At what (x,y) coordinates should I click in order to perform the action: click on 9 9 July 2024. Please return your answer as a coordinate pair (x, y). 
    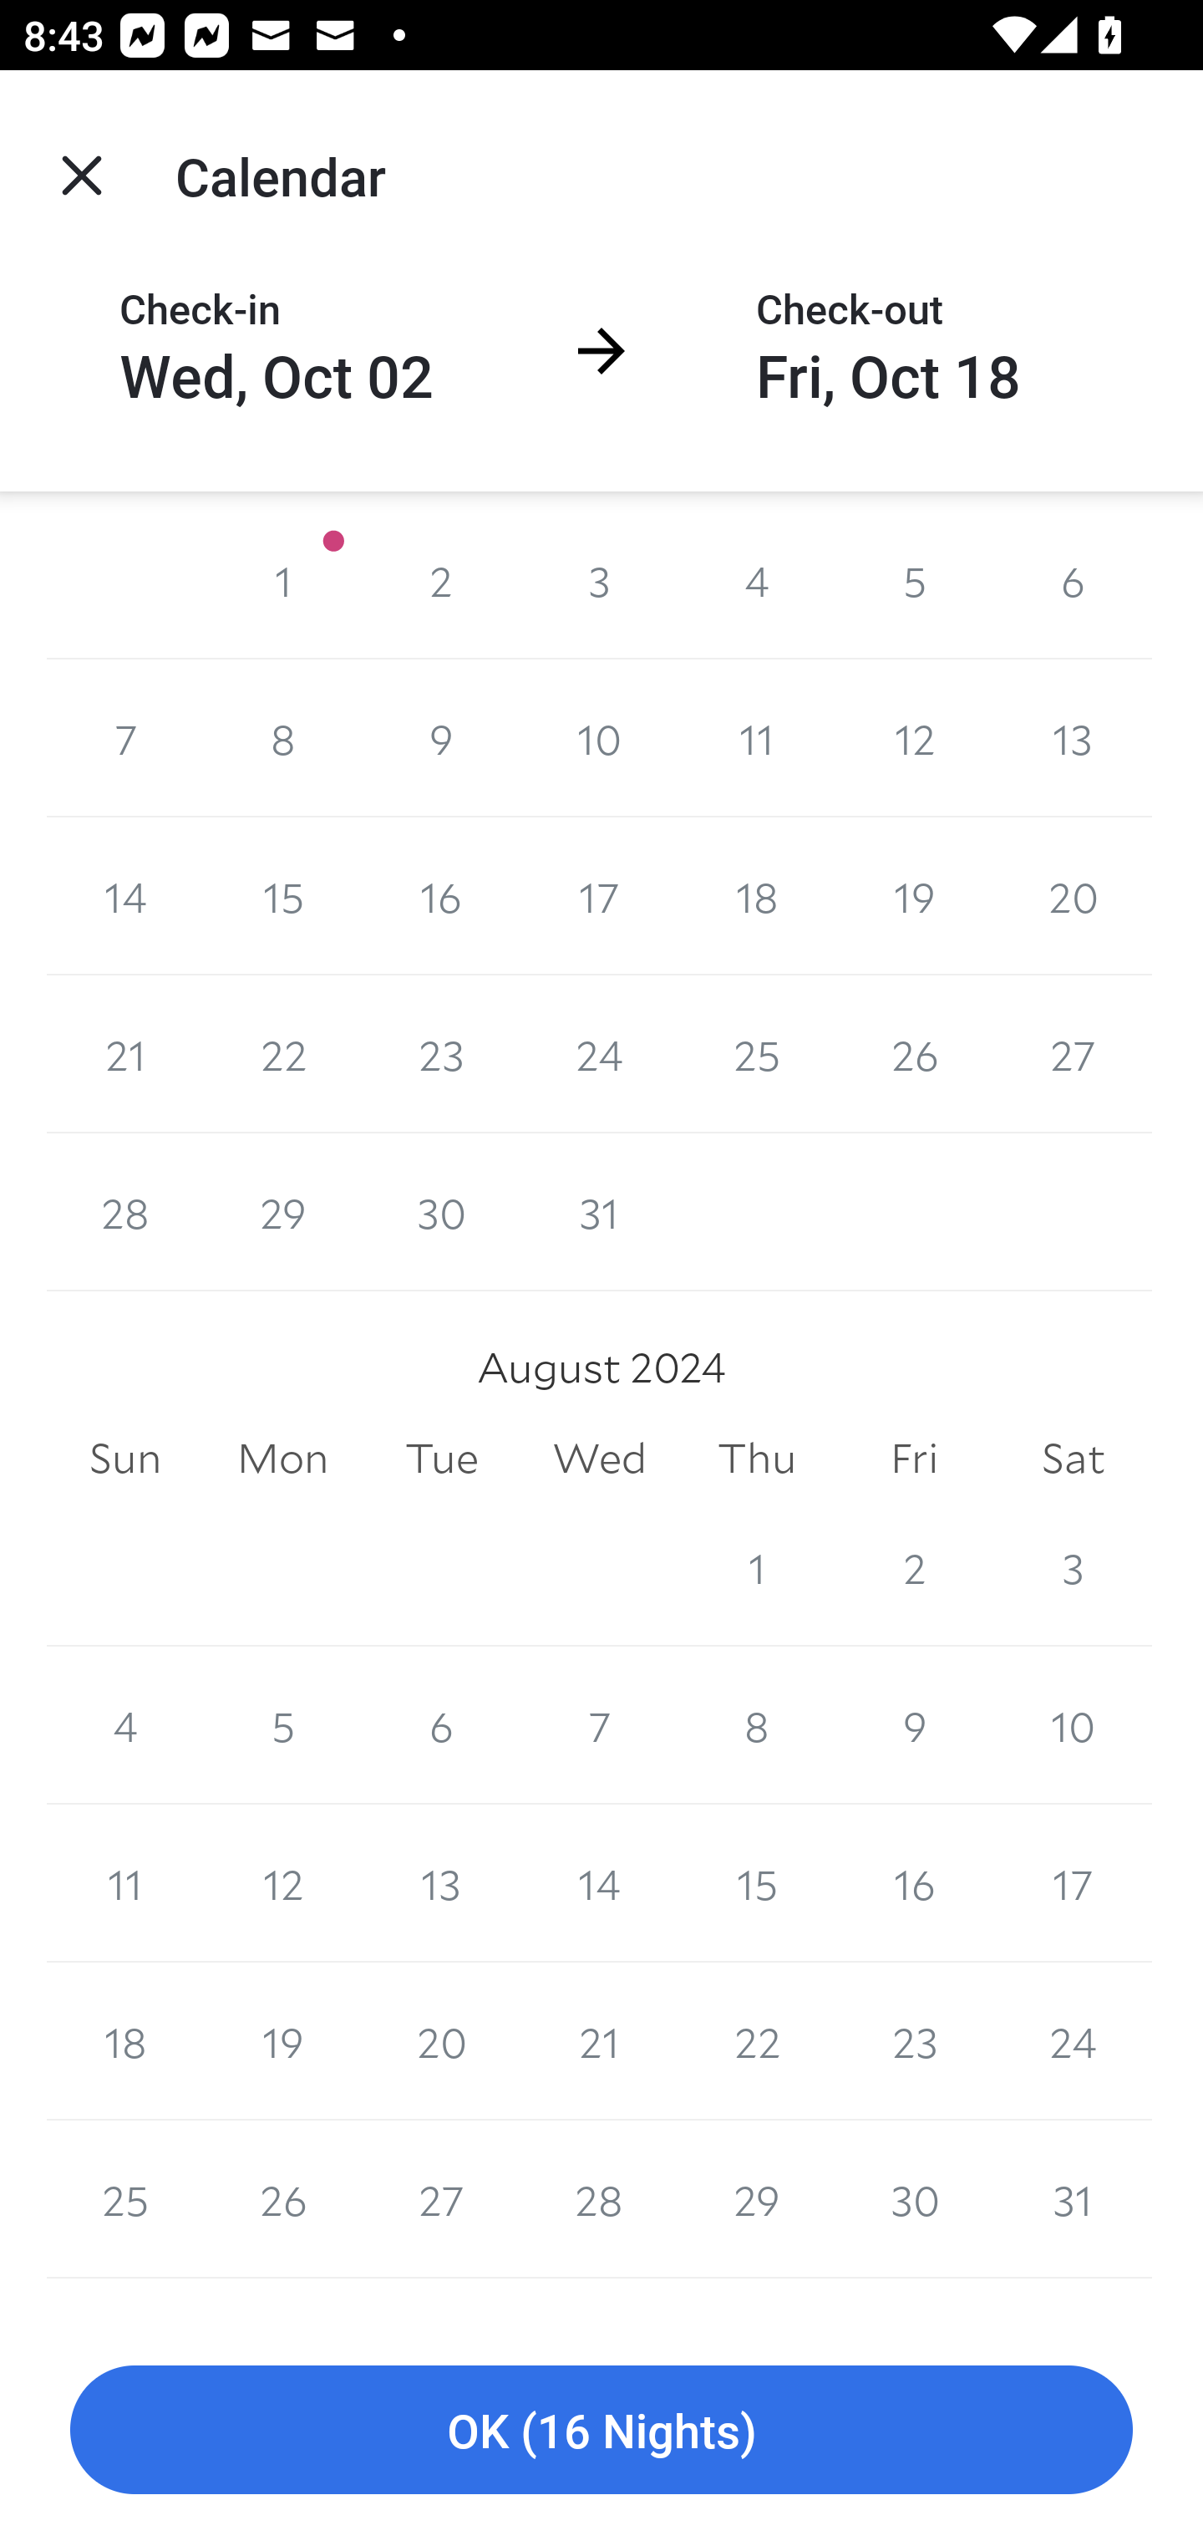
    Looking at the image, I should click on (441, 739).